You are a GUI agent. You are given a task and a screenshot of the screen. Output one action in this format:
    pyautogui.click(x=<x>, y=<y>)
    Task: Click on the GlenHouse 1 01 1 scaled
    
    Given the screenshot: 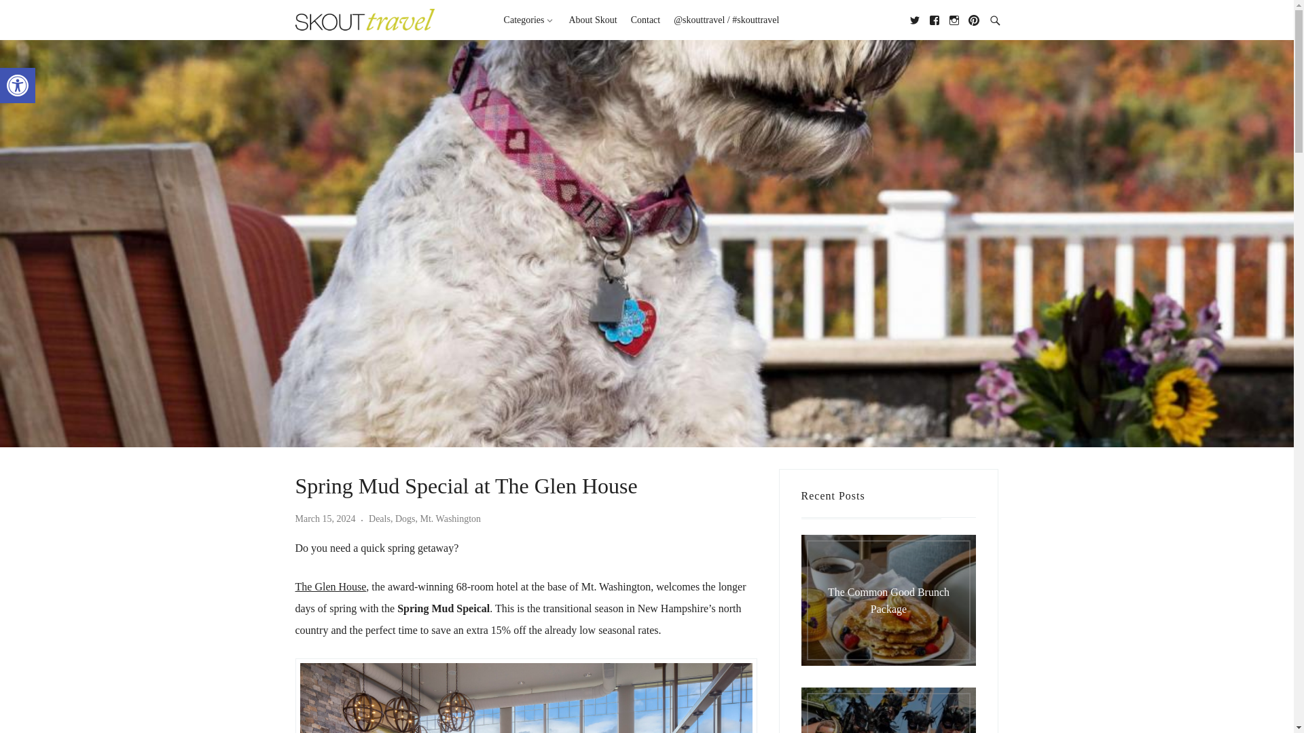 What is the action you would take?
    pyautogui.click(x=526, y=698)
    